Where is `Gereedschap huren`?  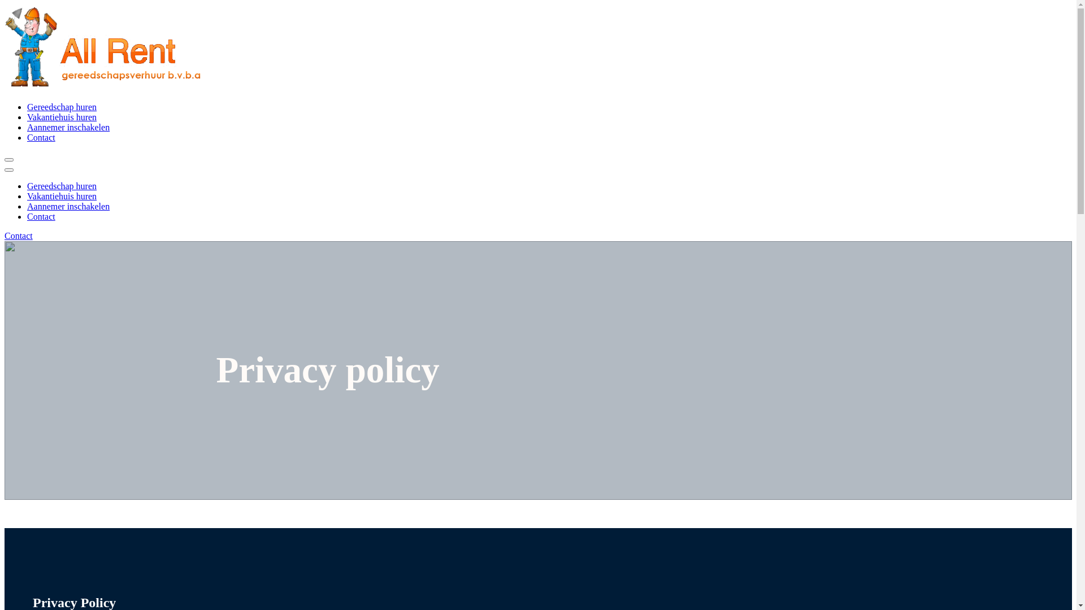 Gereedschap huren is located at coordinates (62, 107).